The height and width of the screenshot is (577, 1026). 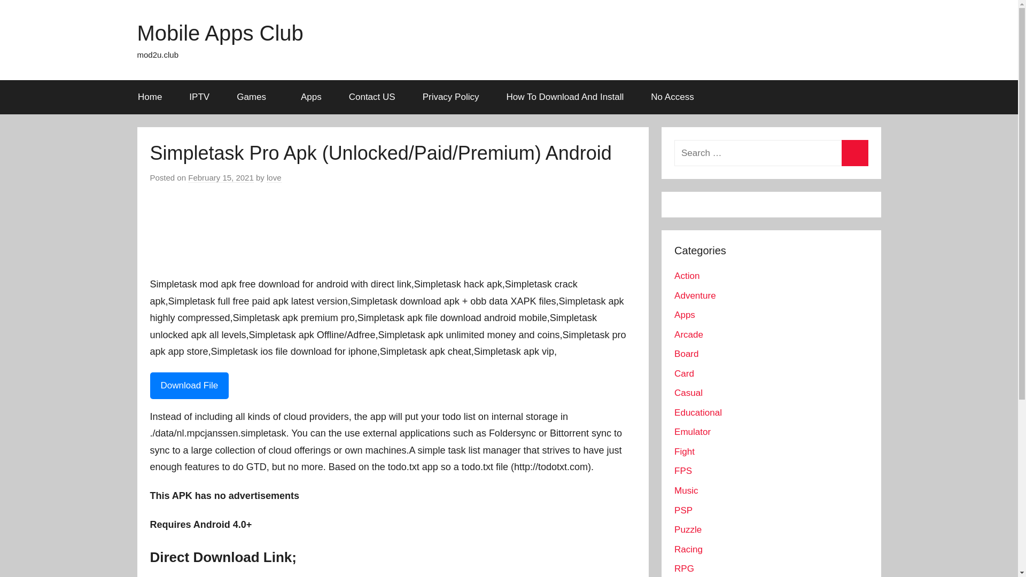 What do you see at coordinates (150, 97) in the screenshot?
I see `Home` at bounding box center [150, 97].